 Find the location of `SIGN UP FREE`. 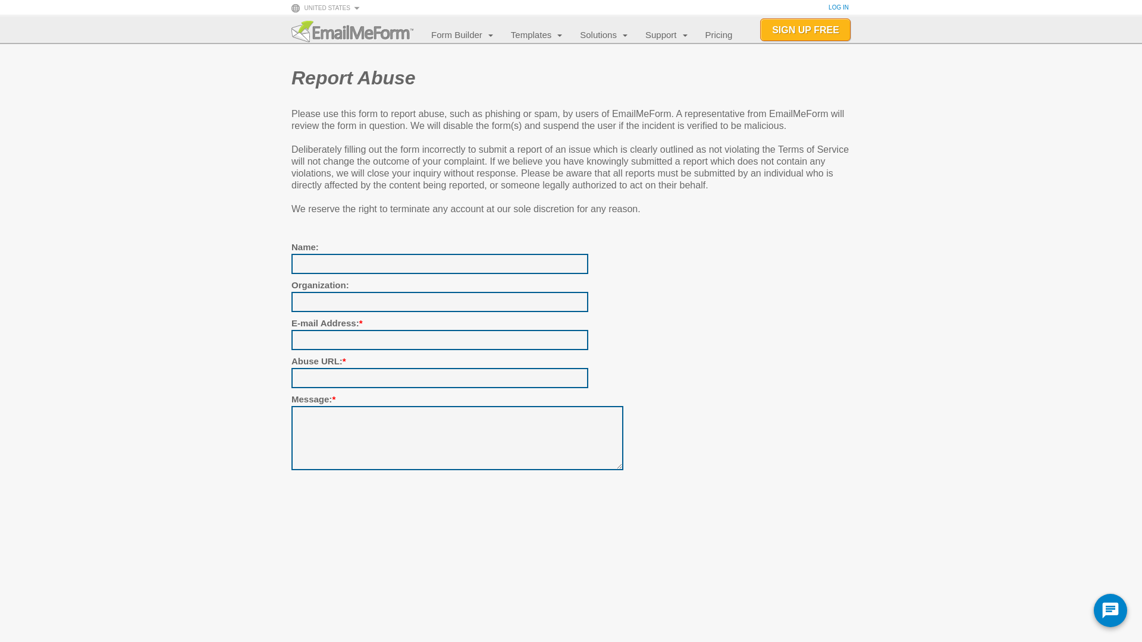

SIGN UP FREE is located at coordinates (805, 30).